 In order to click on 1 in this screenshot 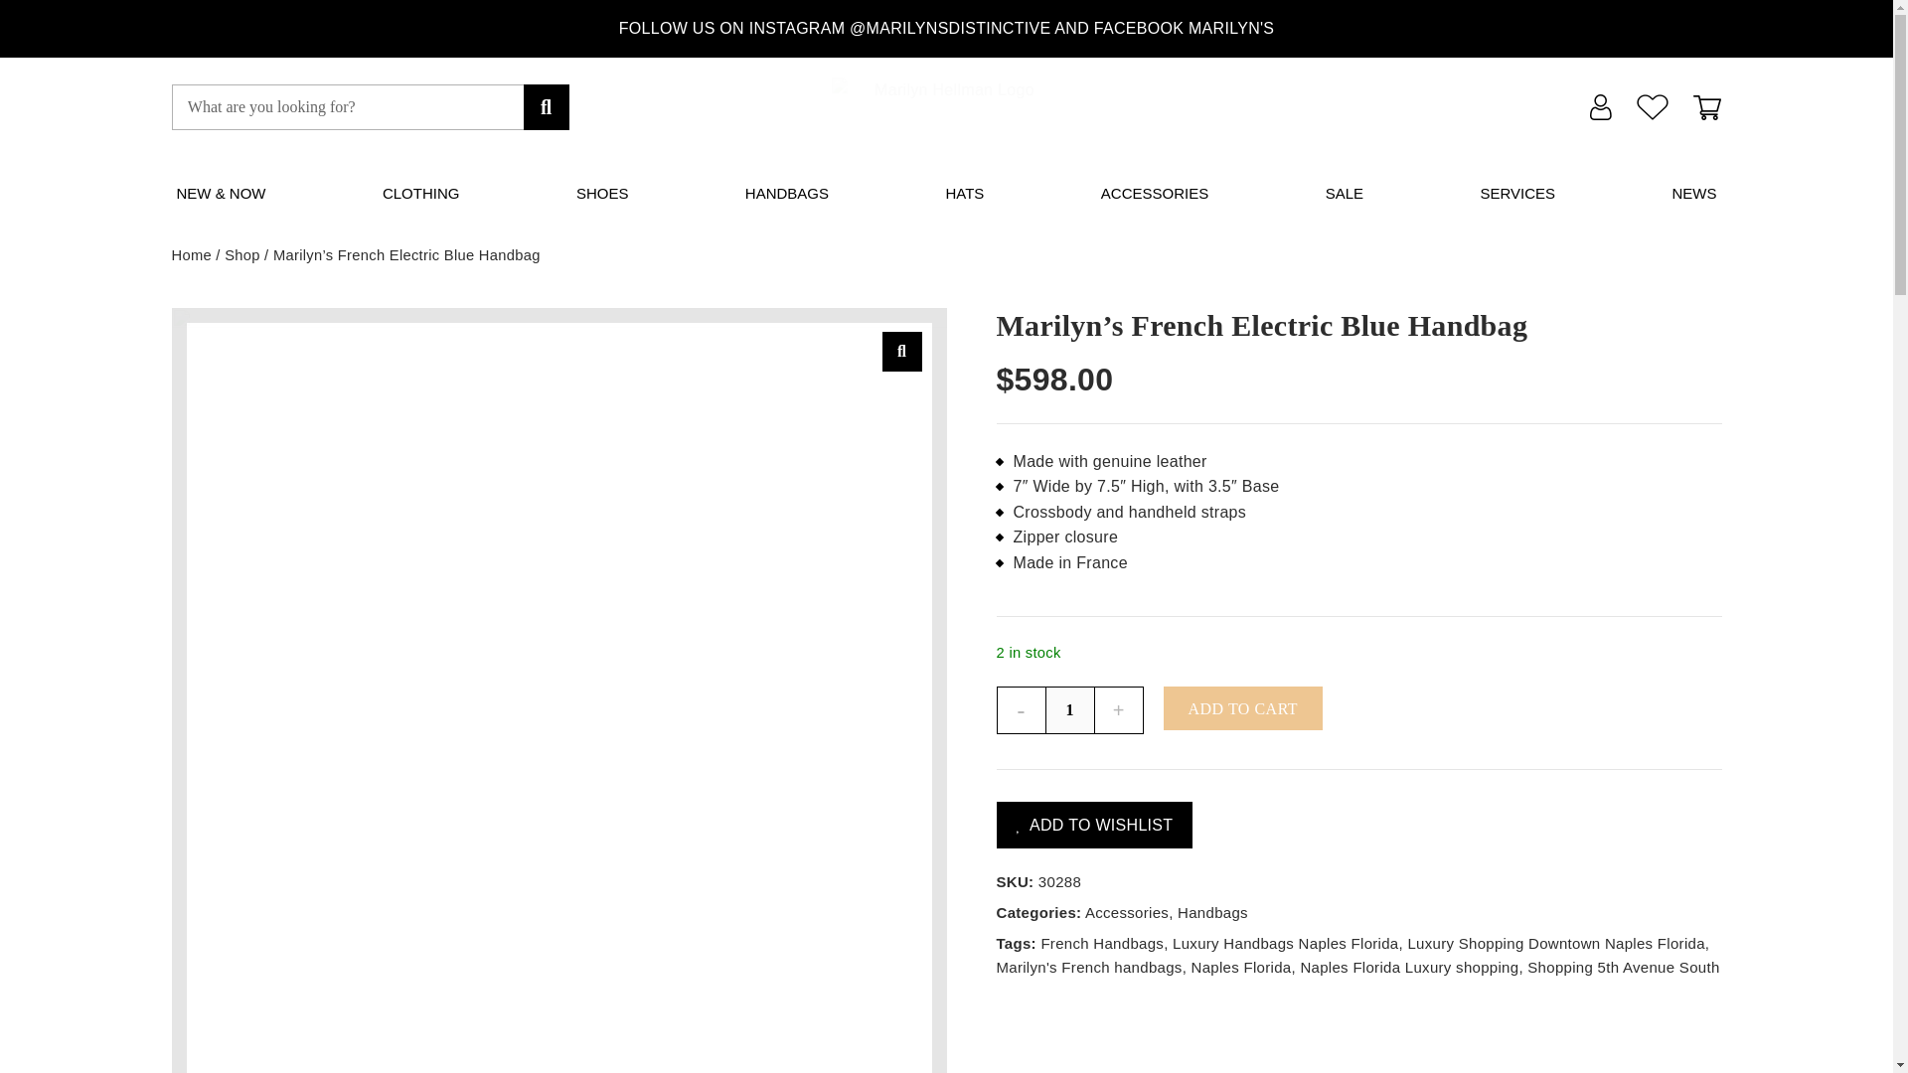, I will do `click(1070, 709)`.